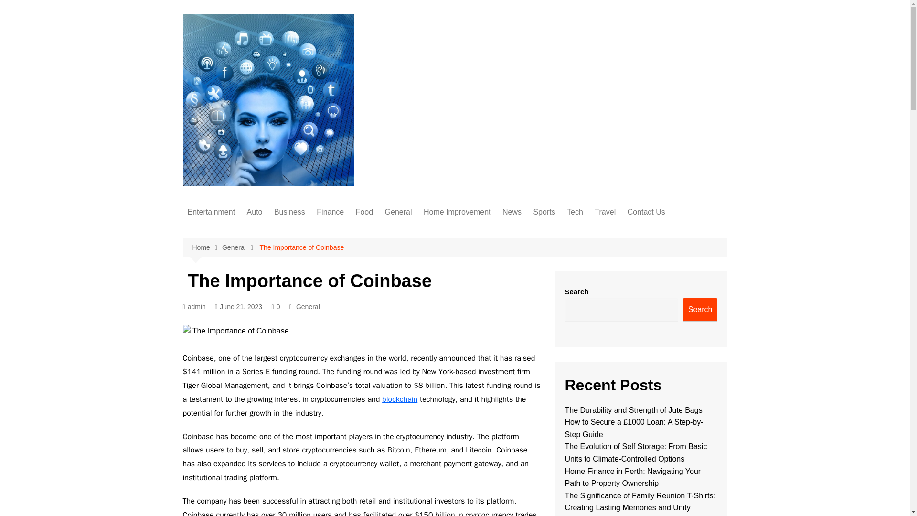  Describe the element at coordinates (675, 263) in the screenshot. I see `Disclaimer` at that location.